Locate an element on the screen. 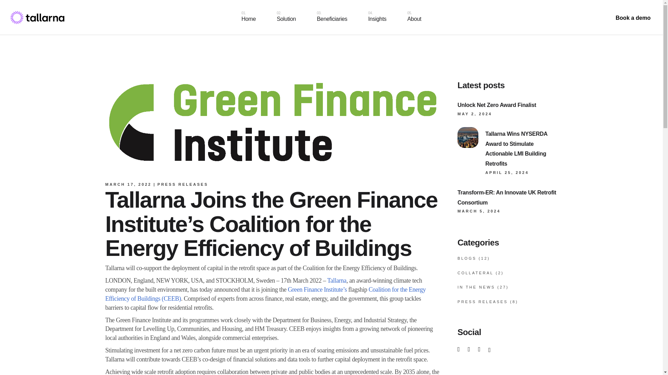 The image size is (668, 375). About is located at coordinates (414, 17).